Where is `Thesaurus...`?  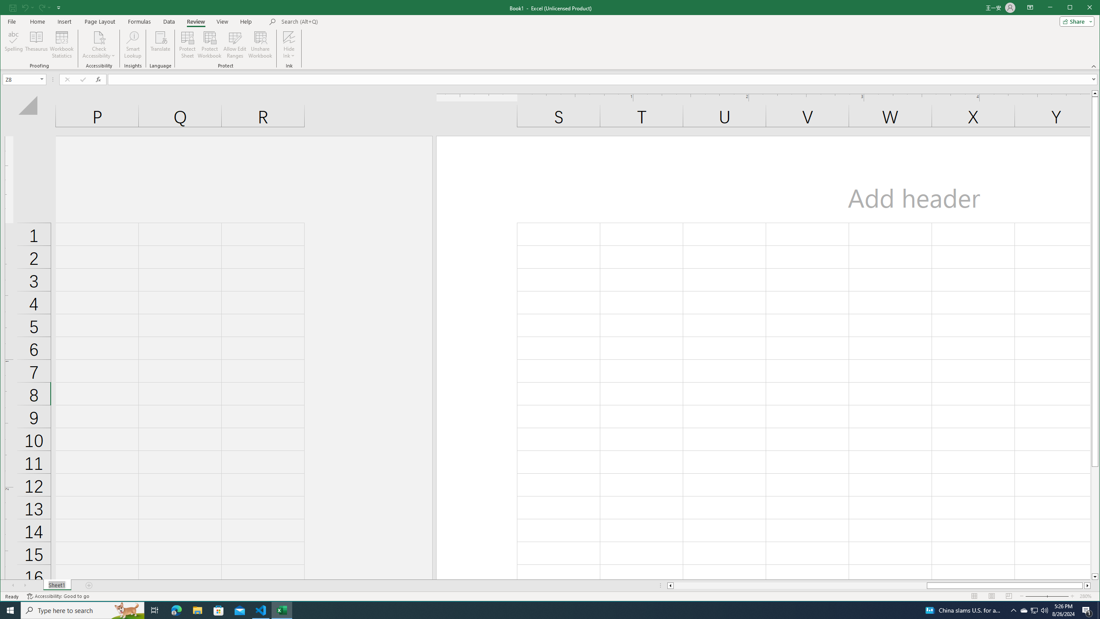
Thesaurus... is located at coordinates (127, 610).